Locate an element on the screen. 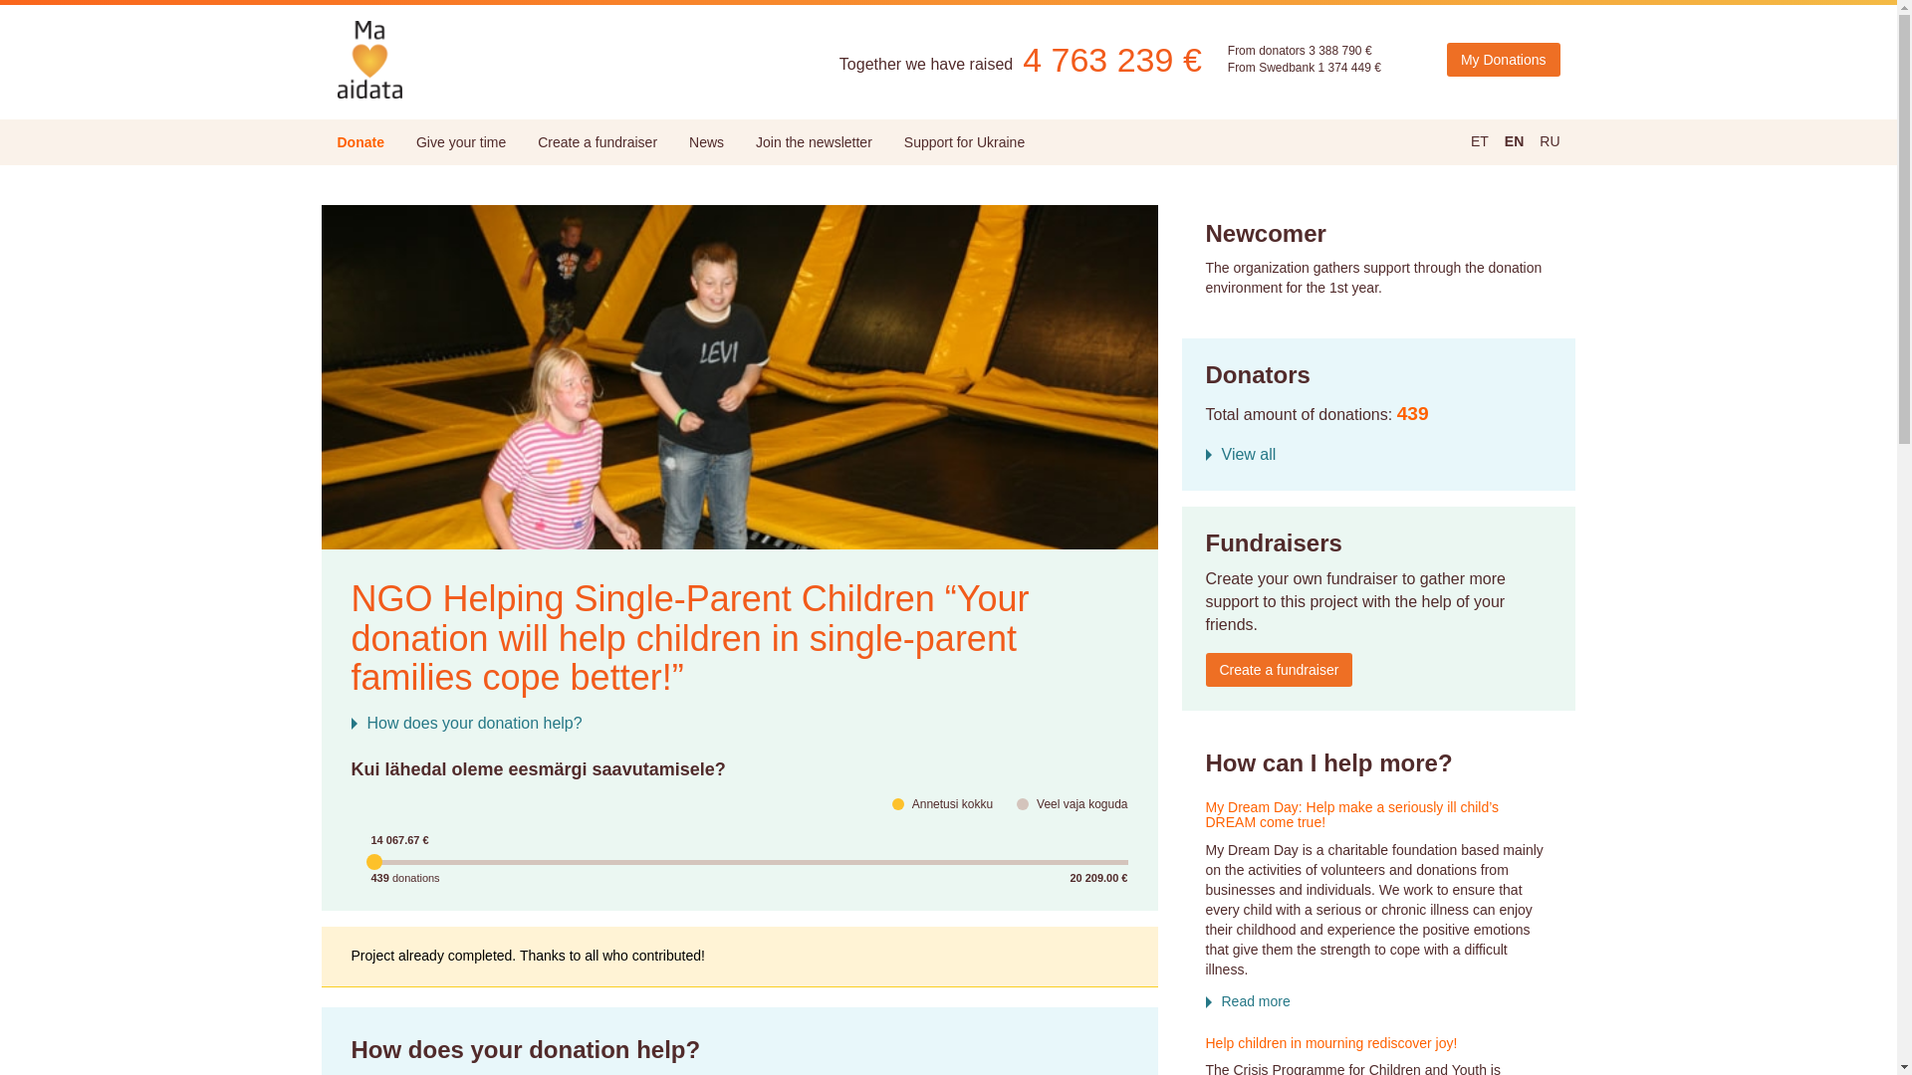 The height and width of the screenshot is (1075, 1912). ET is located at coordinates (1480, 141).